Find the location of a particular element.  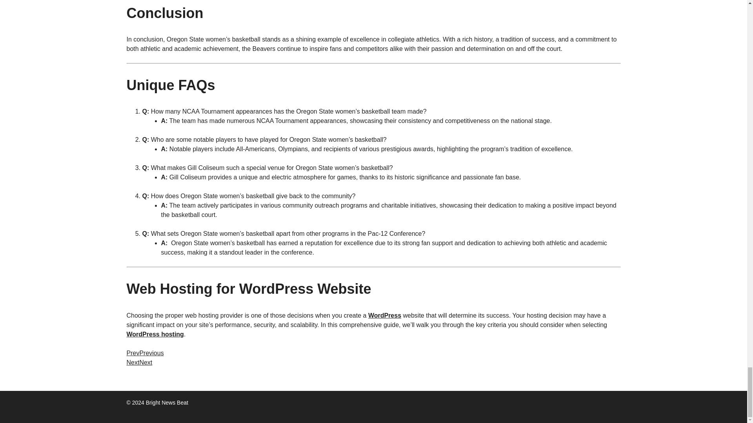

WordPress hosting is located at coordinates (155, 334).